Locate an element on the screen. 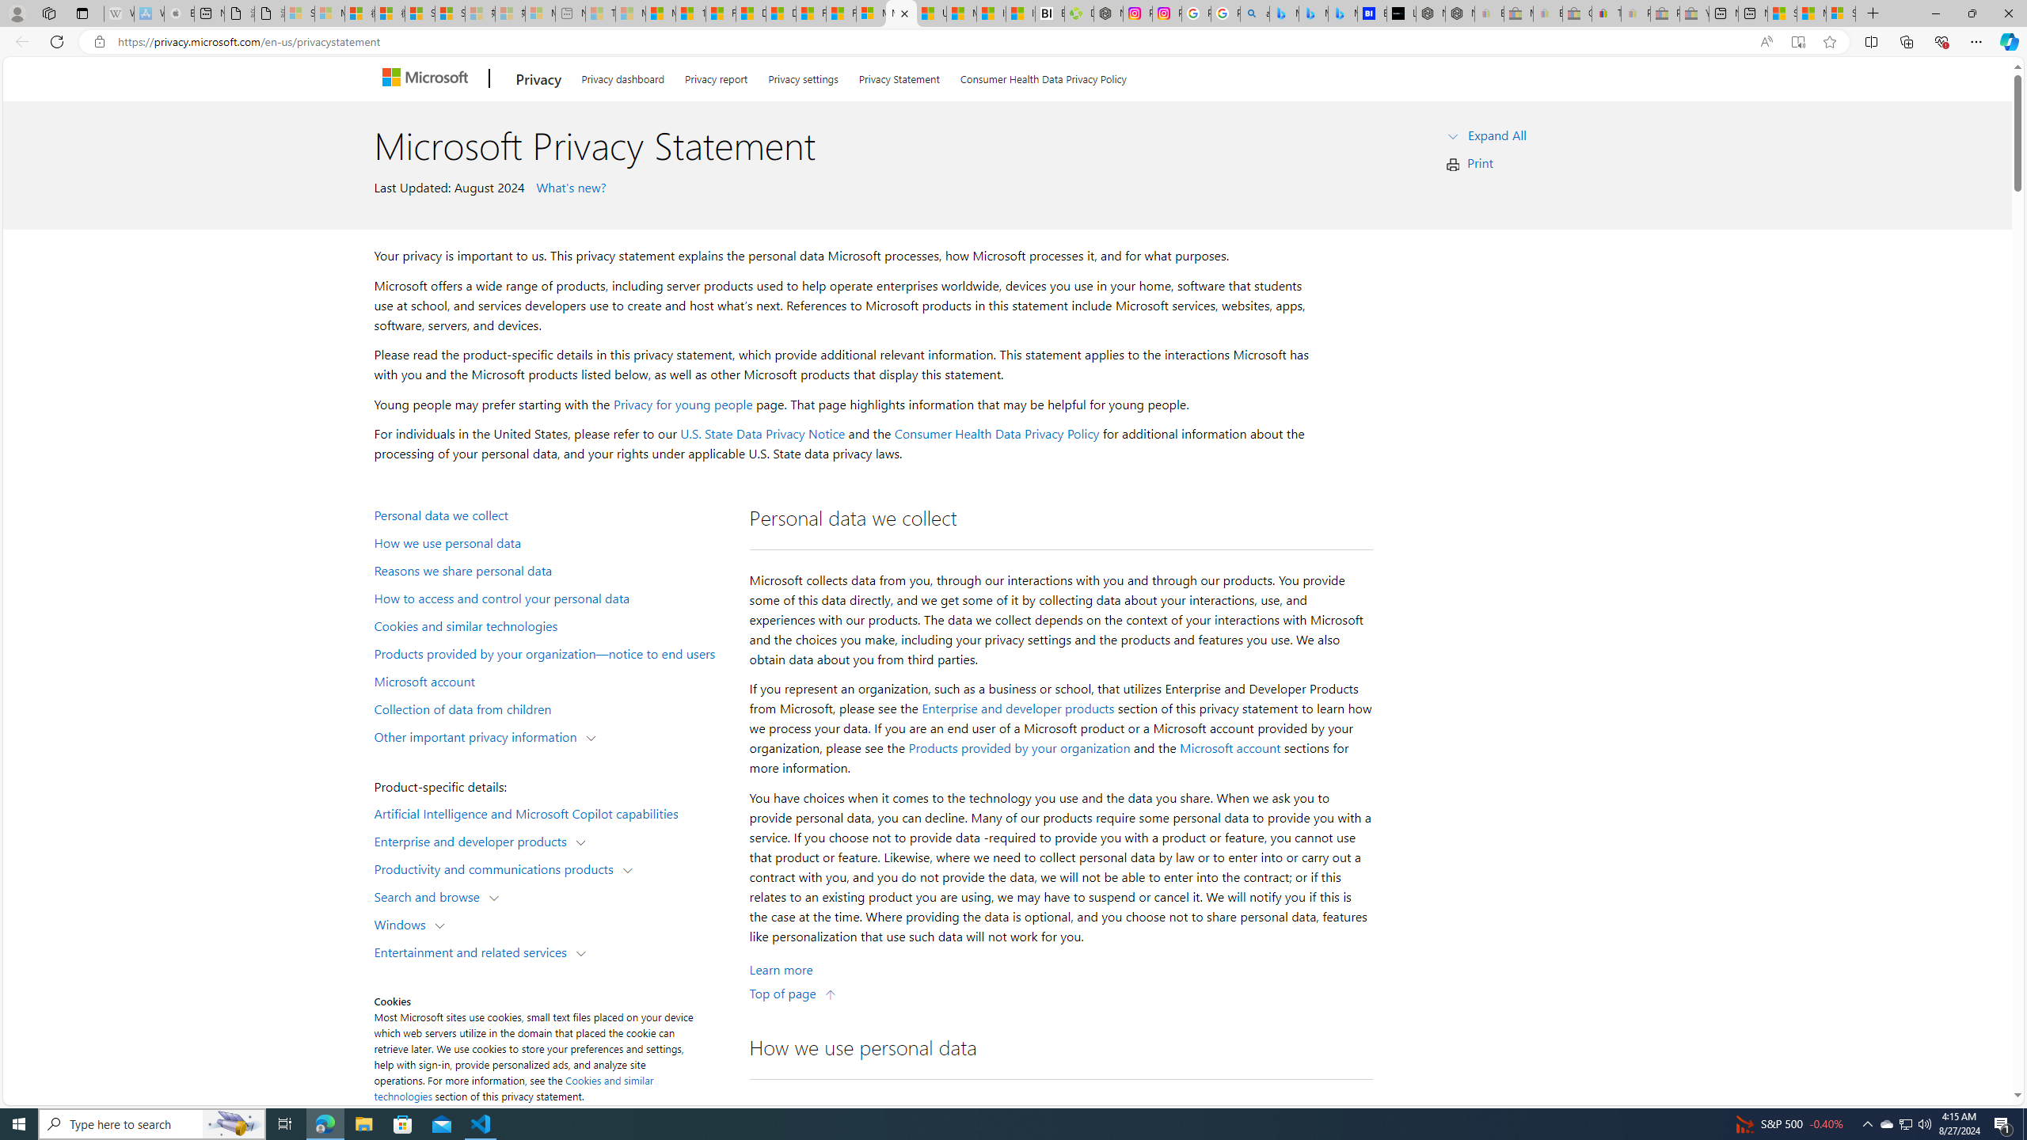 This screenshot has height=1140, width=2027. Sign in to your Microsoft account is located at coordinates (1841, 13).